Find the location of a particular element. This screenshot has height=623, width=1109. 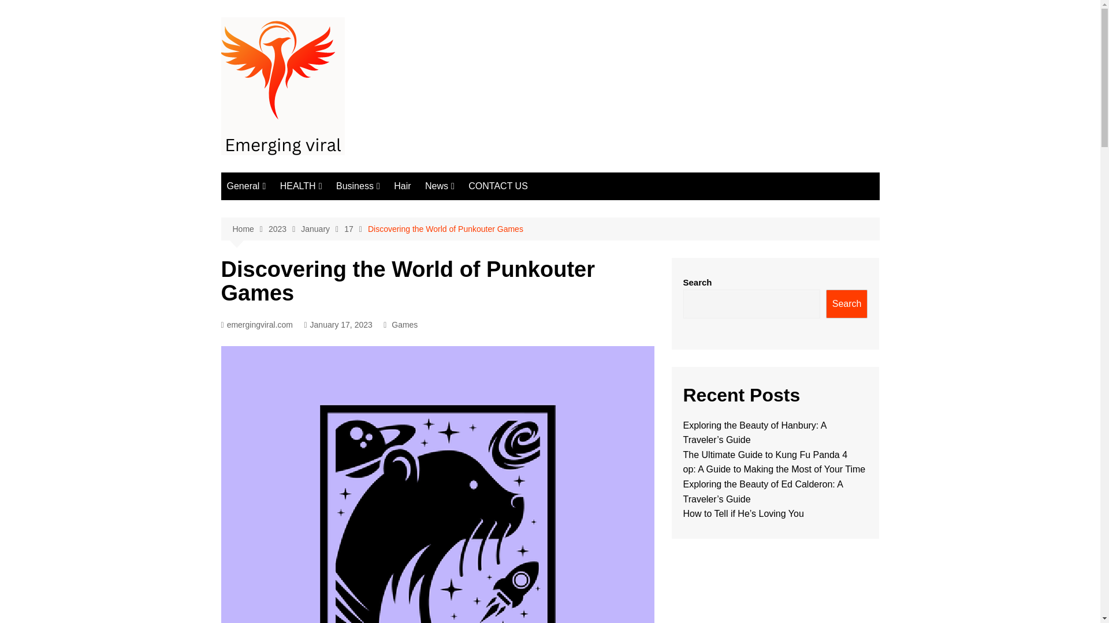

Games is located at coordinates (404, 324).